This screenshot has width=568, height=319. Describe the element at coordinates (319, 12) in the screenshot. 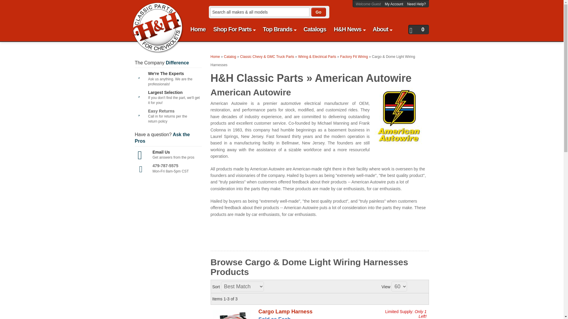

I see `Go` at that location.